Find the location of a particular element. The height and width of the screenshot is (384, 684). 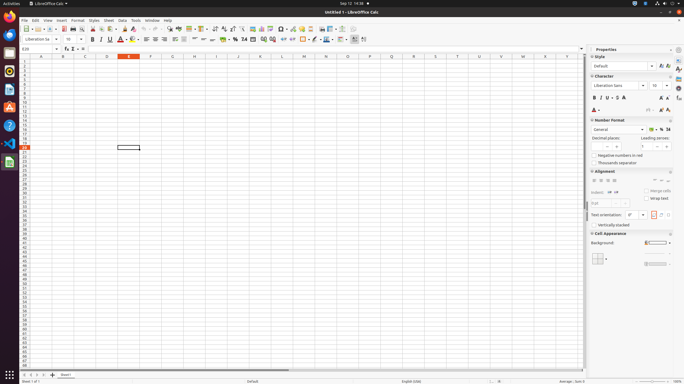

Underline is located at coordinates (110, 39).